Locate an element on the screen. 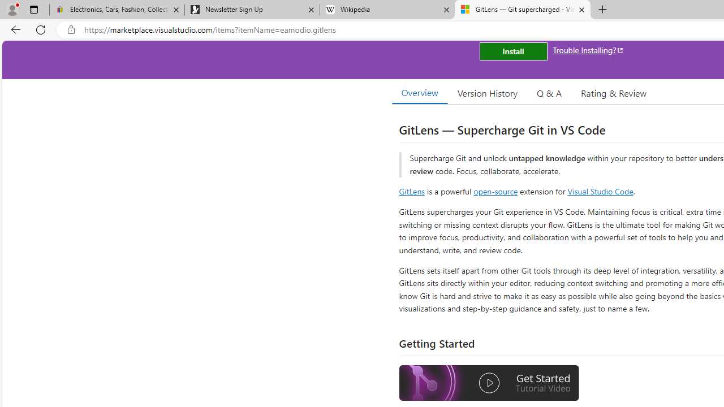 This screenshot has height=407, width=724. Newsletter Sign Up is located at coordinates (252, 10).